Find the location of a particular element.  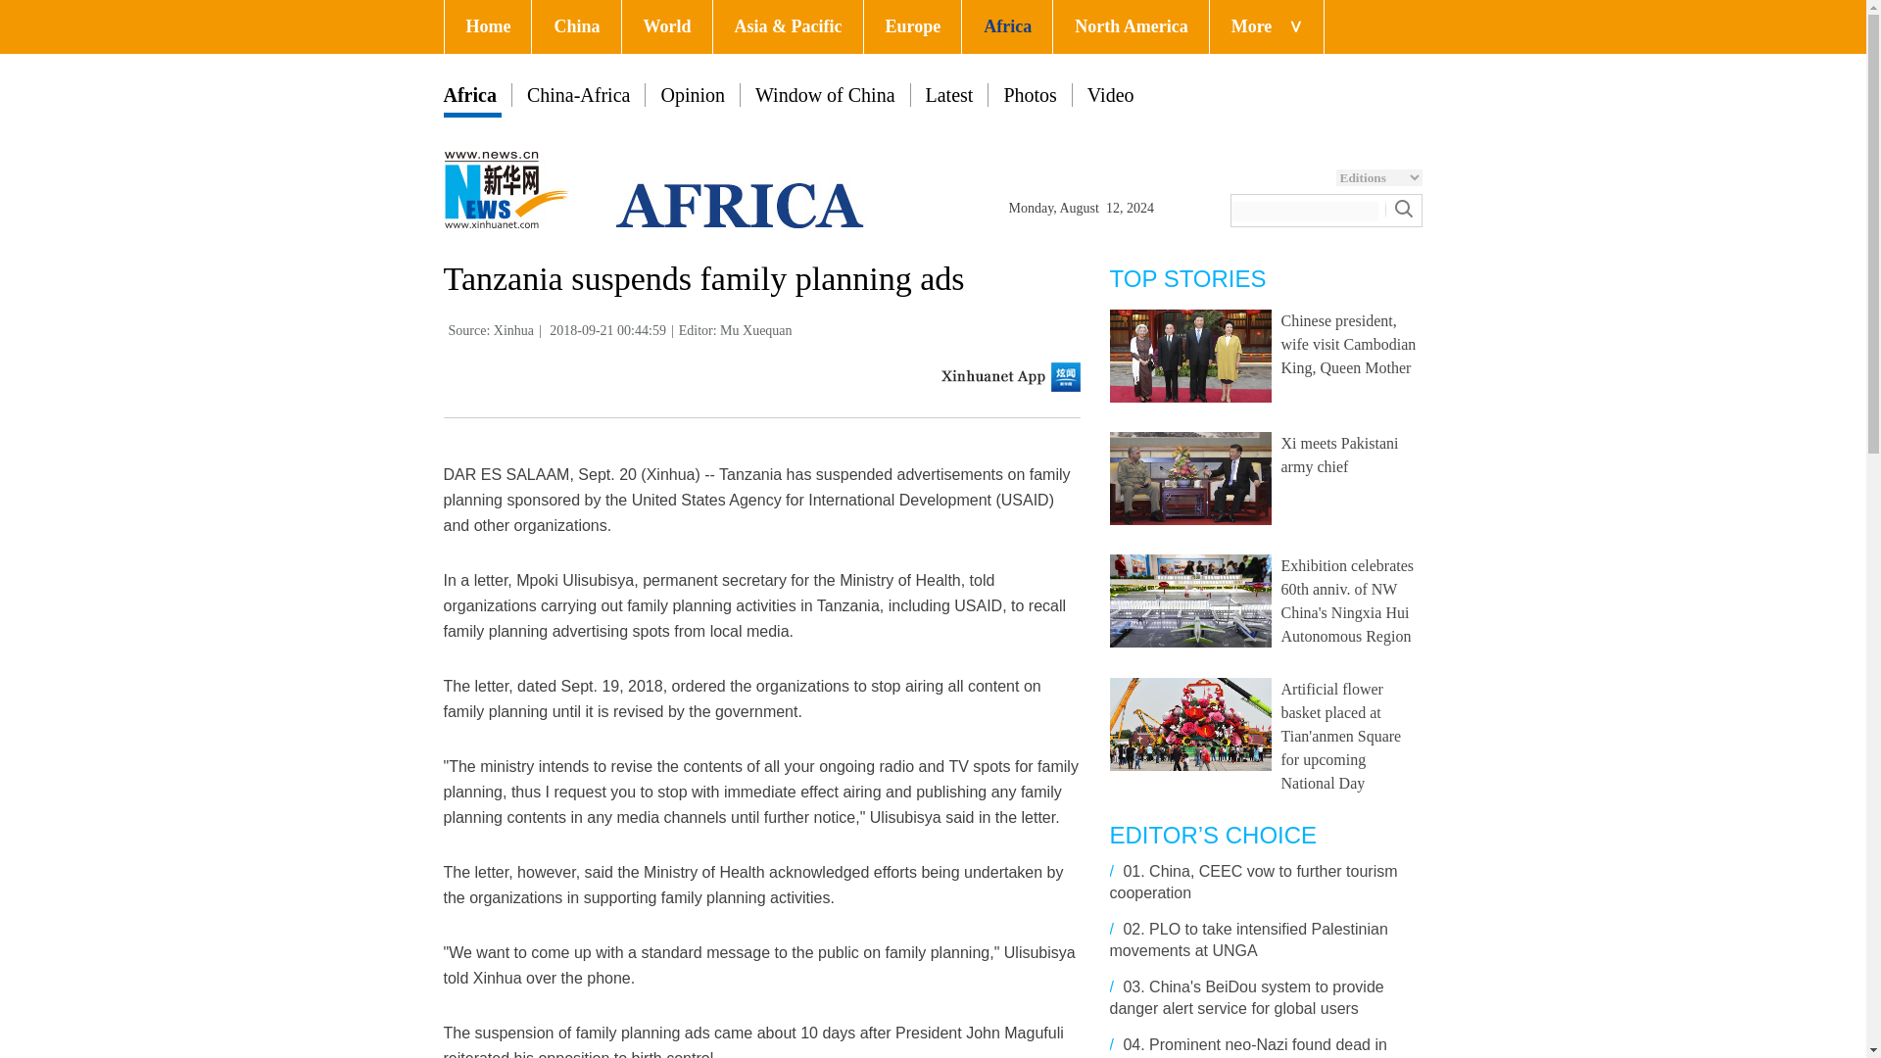

Europe is located at coordinates (912, 27).